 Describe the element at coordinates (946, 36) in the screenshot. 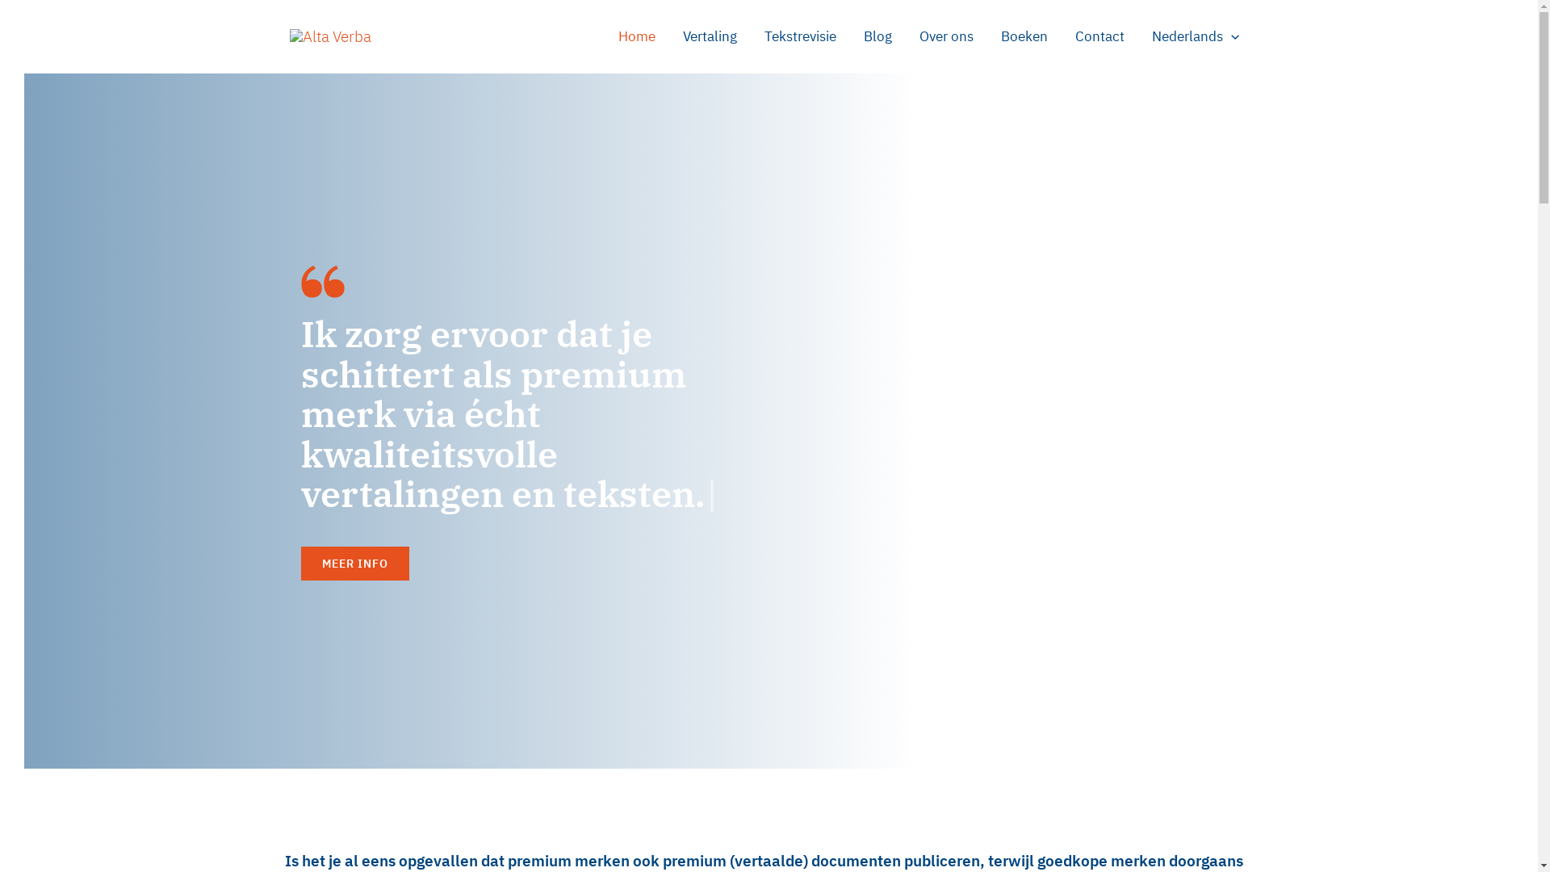

I see `Over ons` at that location.